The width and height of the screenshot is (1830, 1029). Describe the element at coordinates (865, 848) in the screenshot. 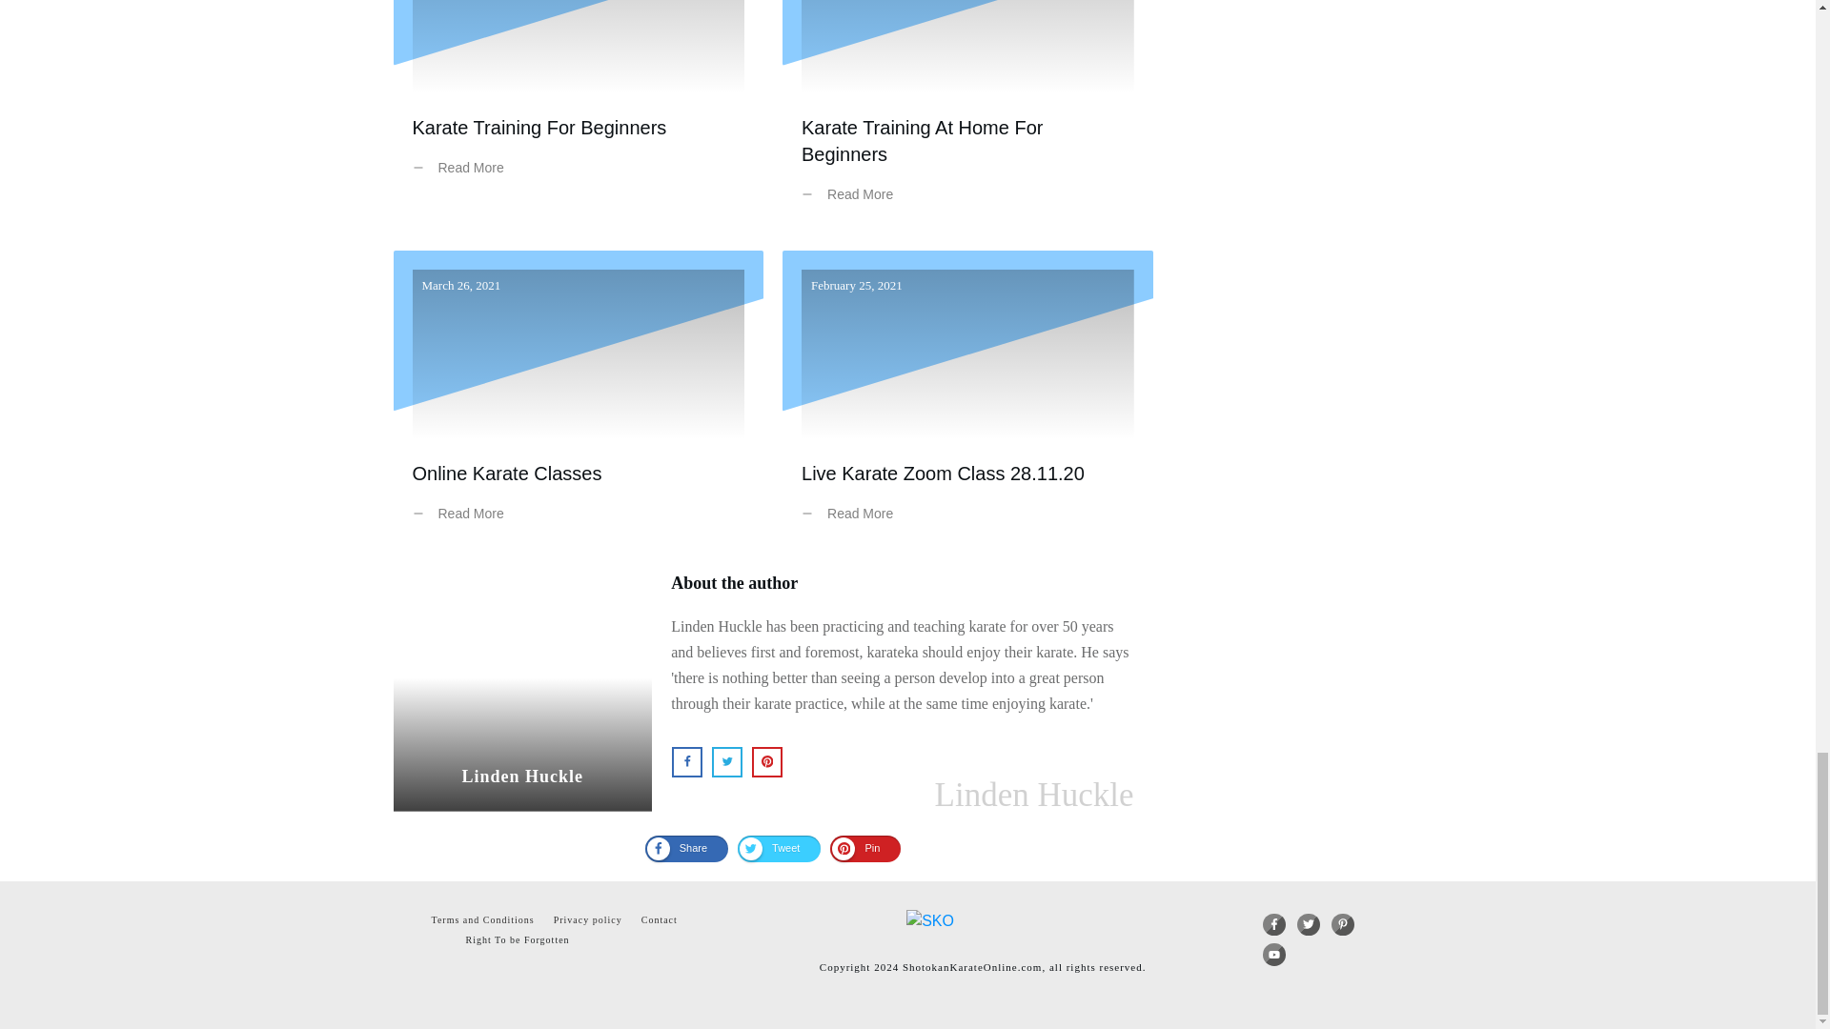

I see `Pin` at that location.